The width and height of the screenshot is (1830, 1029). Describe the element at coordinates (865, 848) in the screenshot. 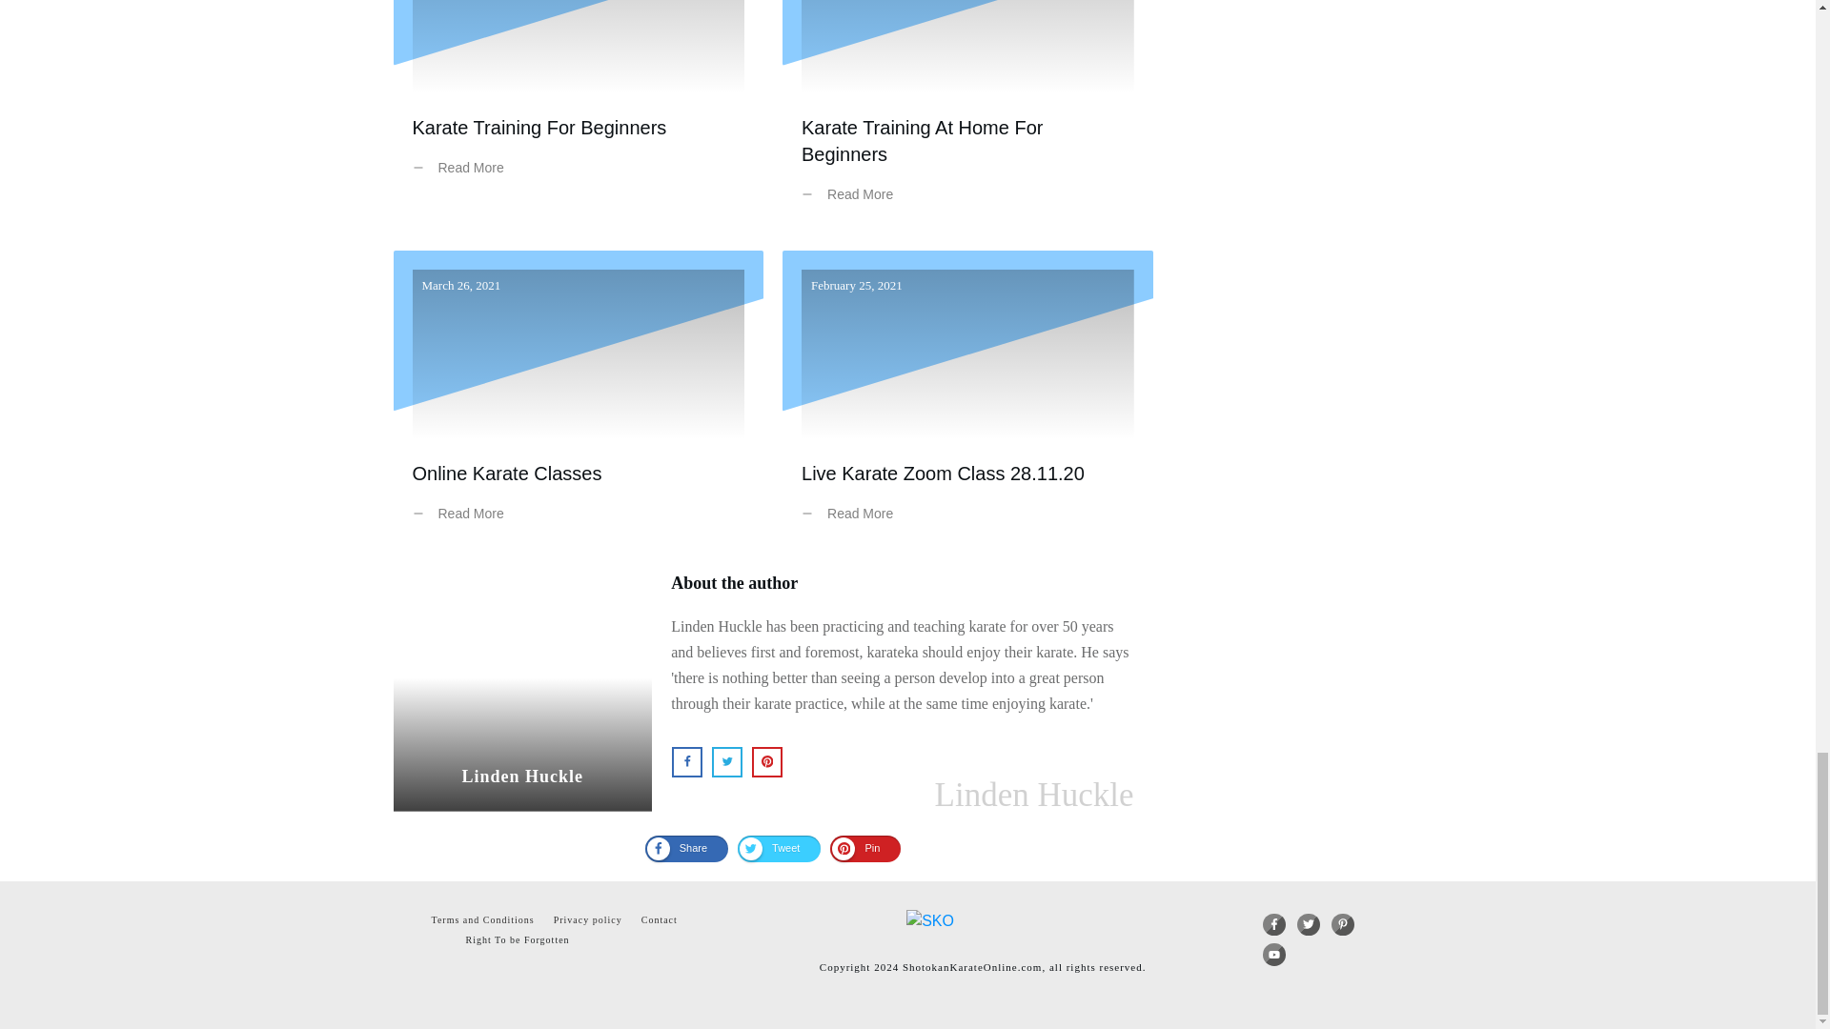

I see `Pin` at that location.